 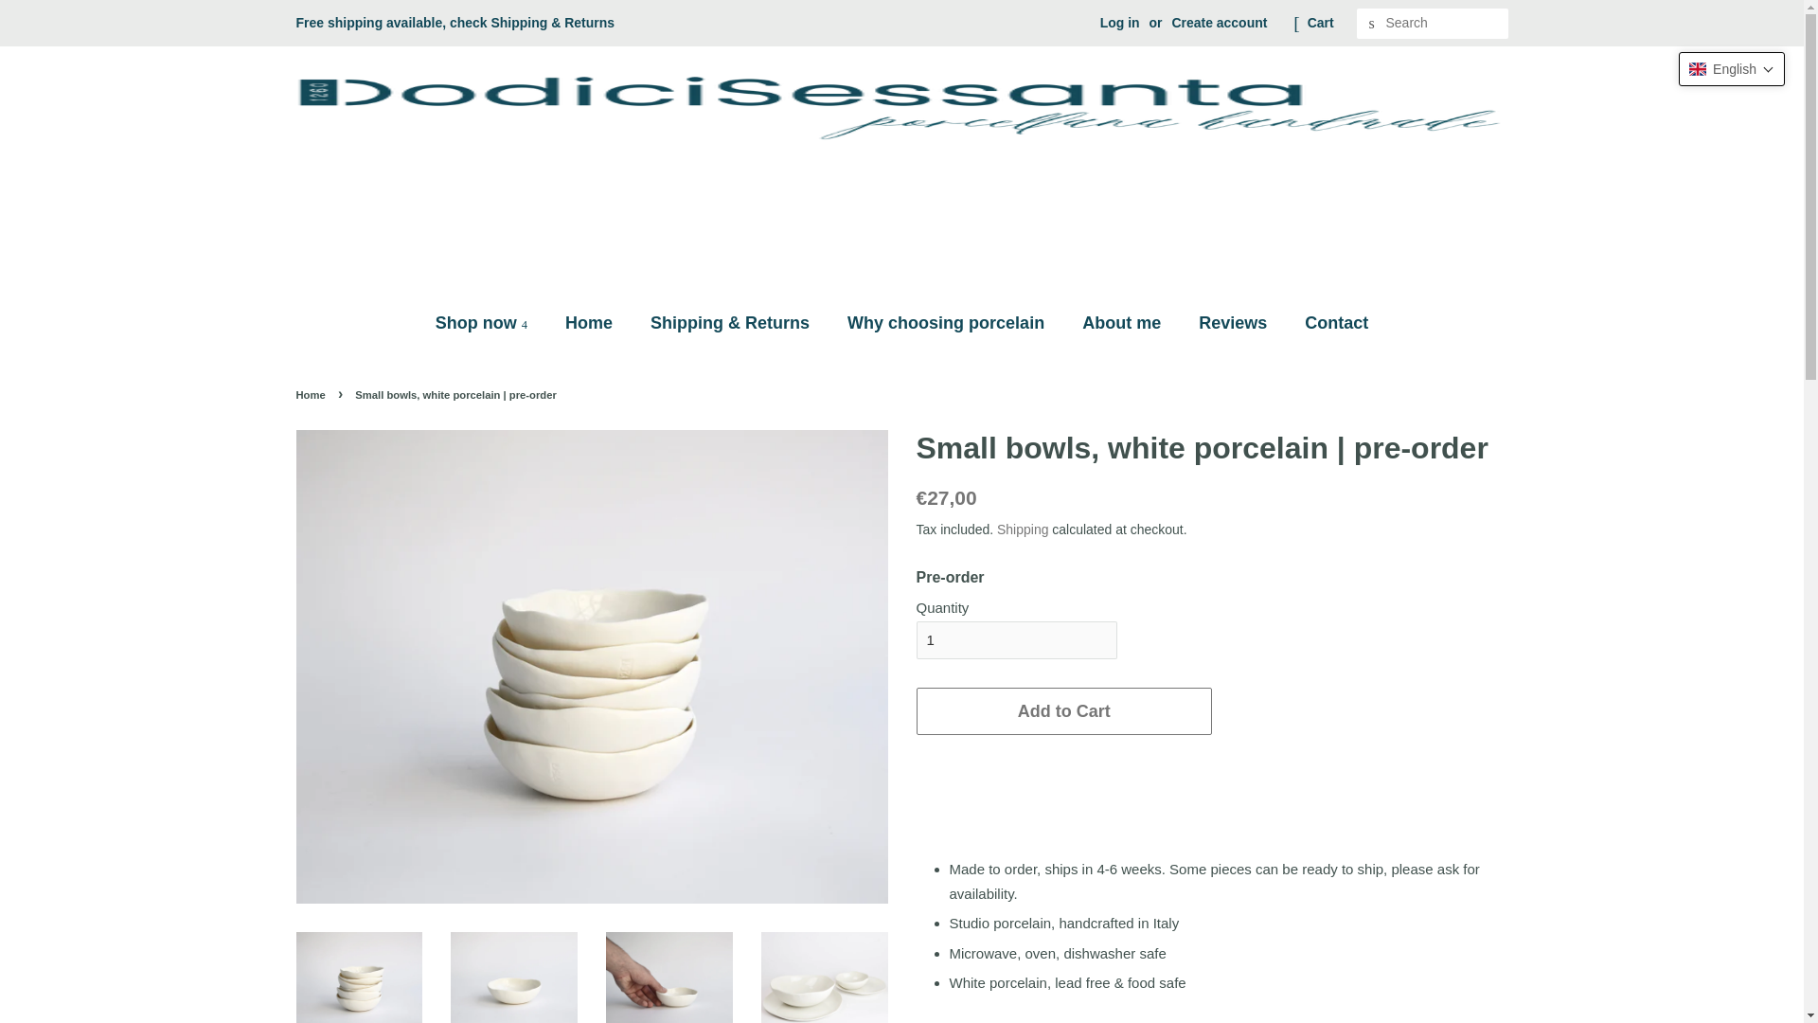 What do you see at coordinates (1235, 322) in the screenshot?
I see `Reviews` at bounding box center [1235, 322].